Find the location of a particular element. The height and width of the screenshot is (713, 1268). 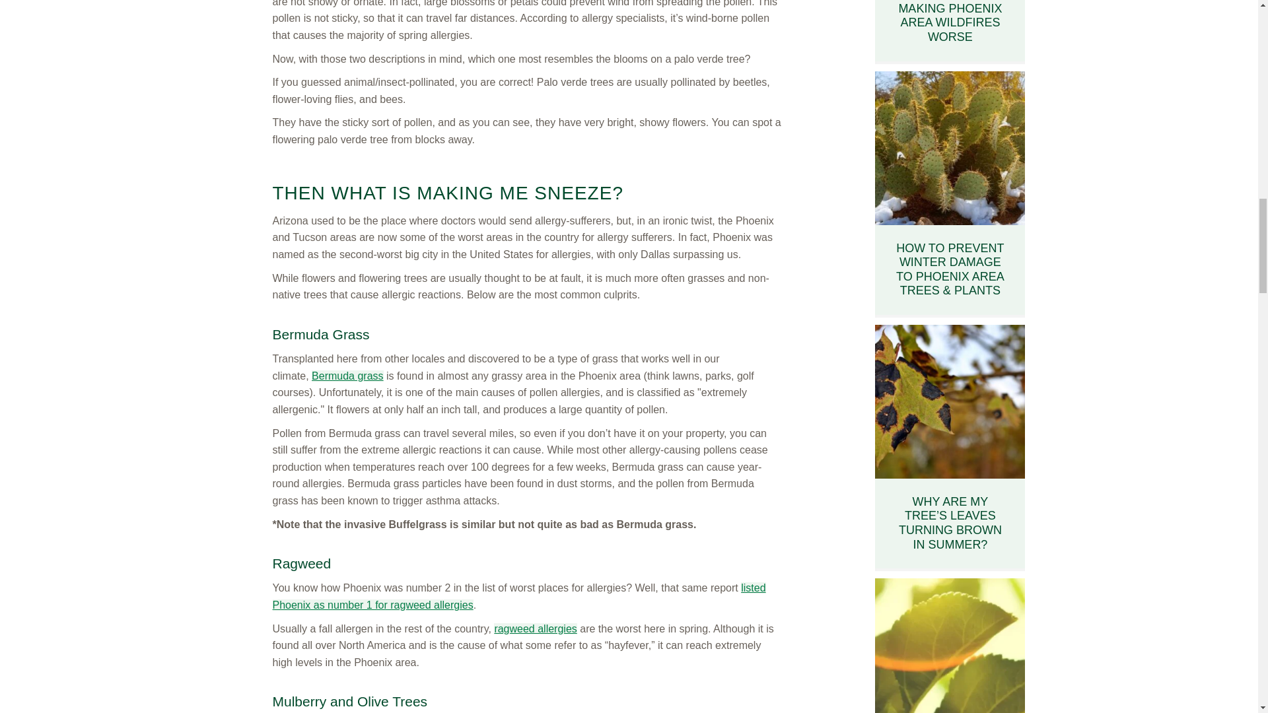

ragweed facts is located at coordinates (535, 628).